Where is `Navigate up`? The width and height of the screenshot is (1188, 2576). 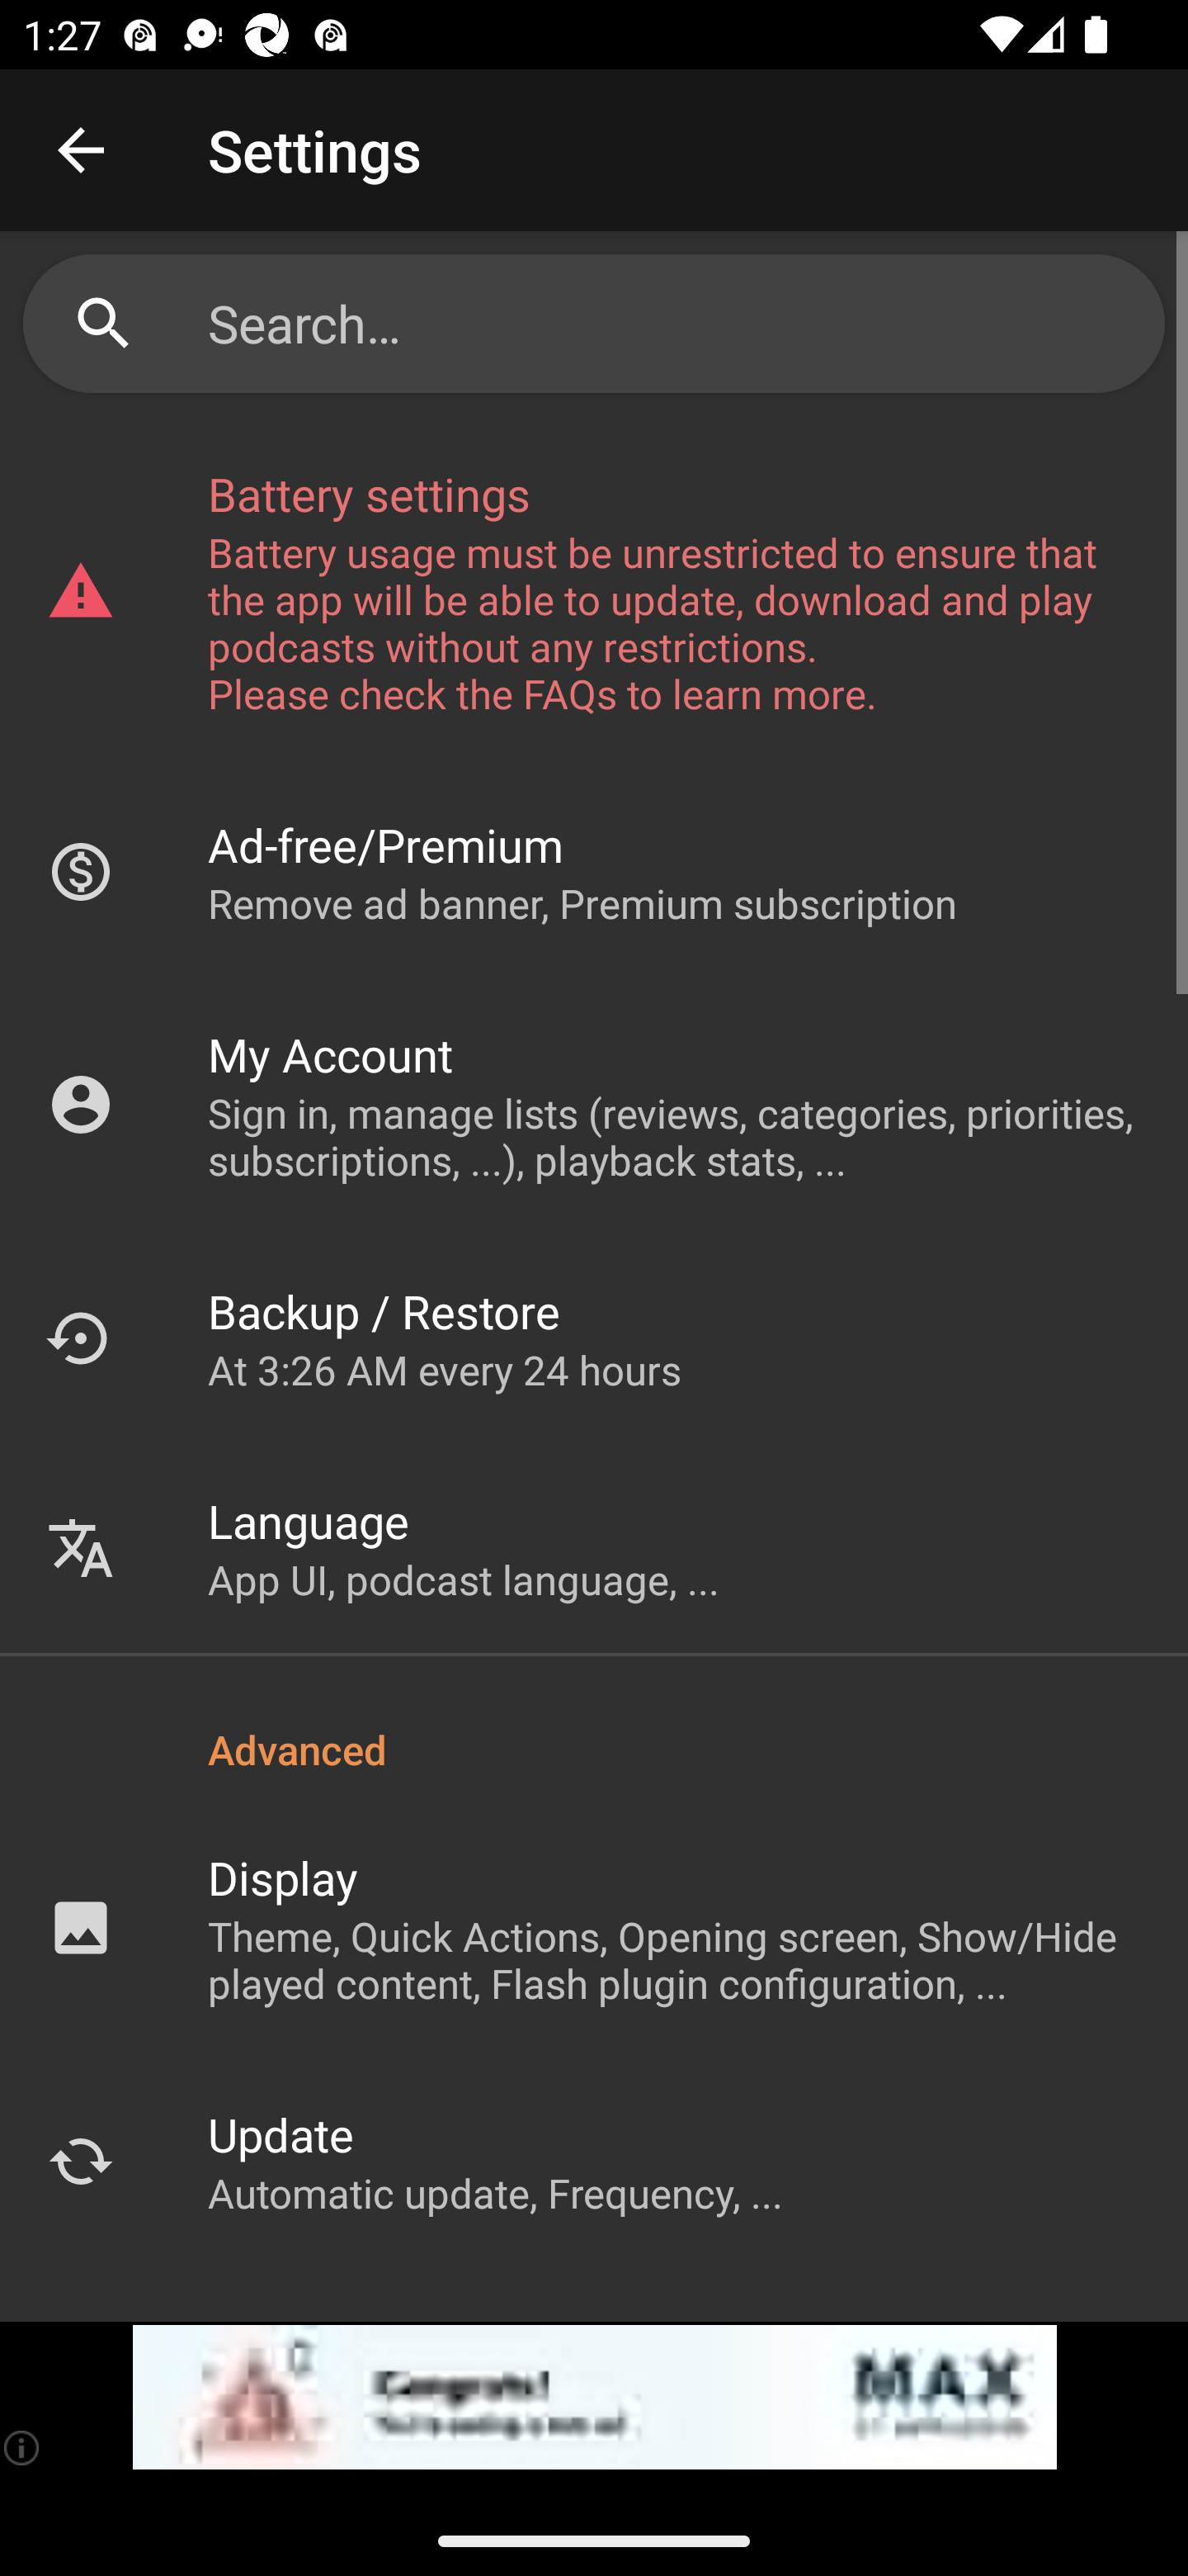 Navigate up is located at coordinates (81, 150).